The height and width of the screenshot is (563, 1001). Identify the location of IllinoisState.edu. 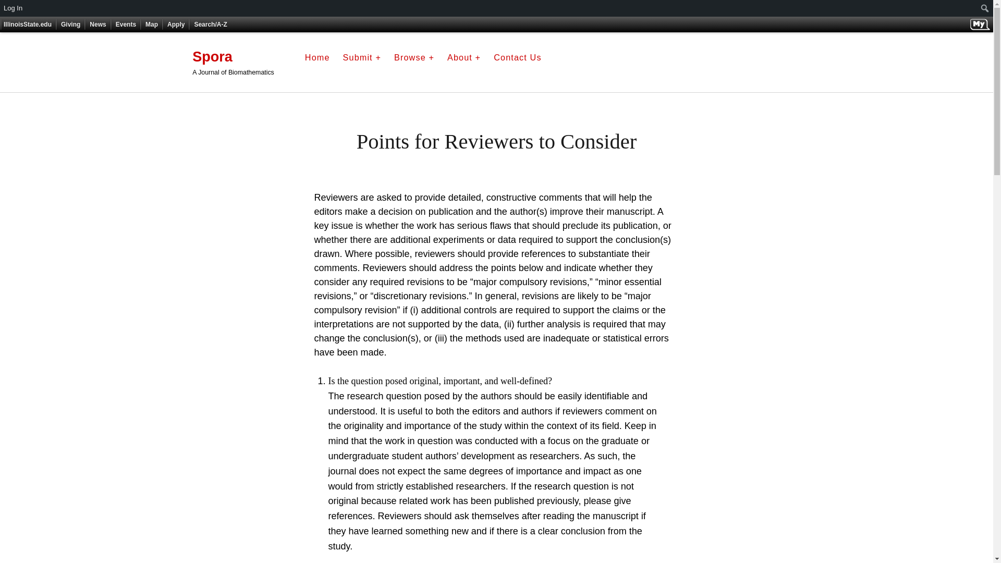
(27, 24).